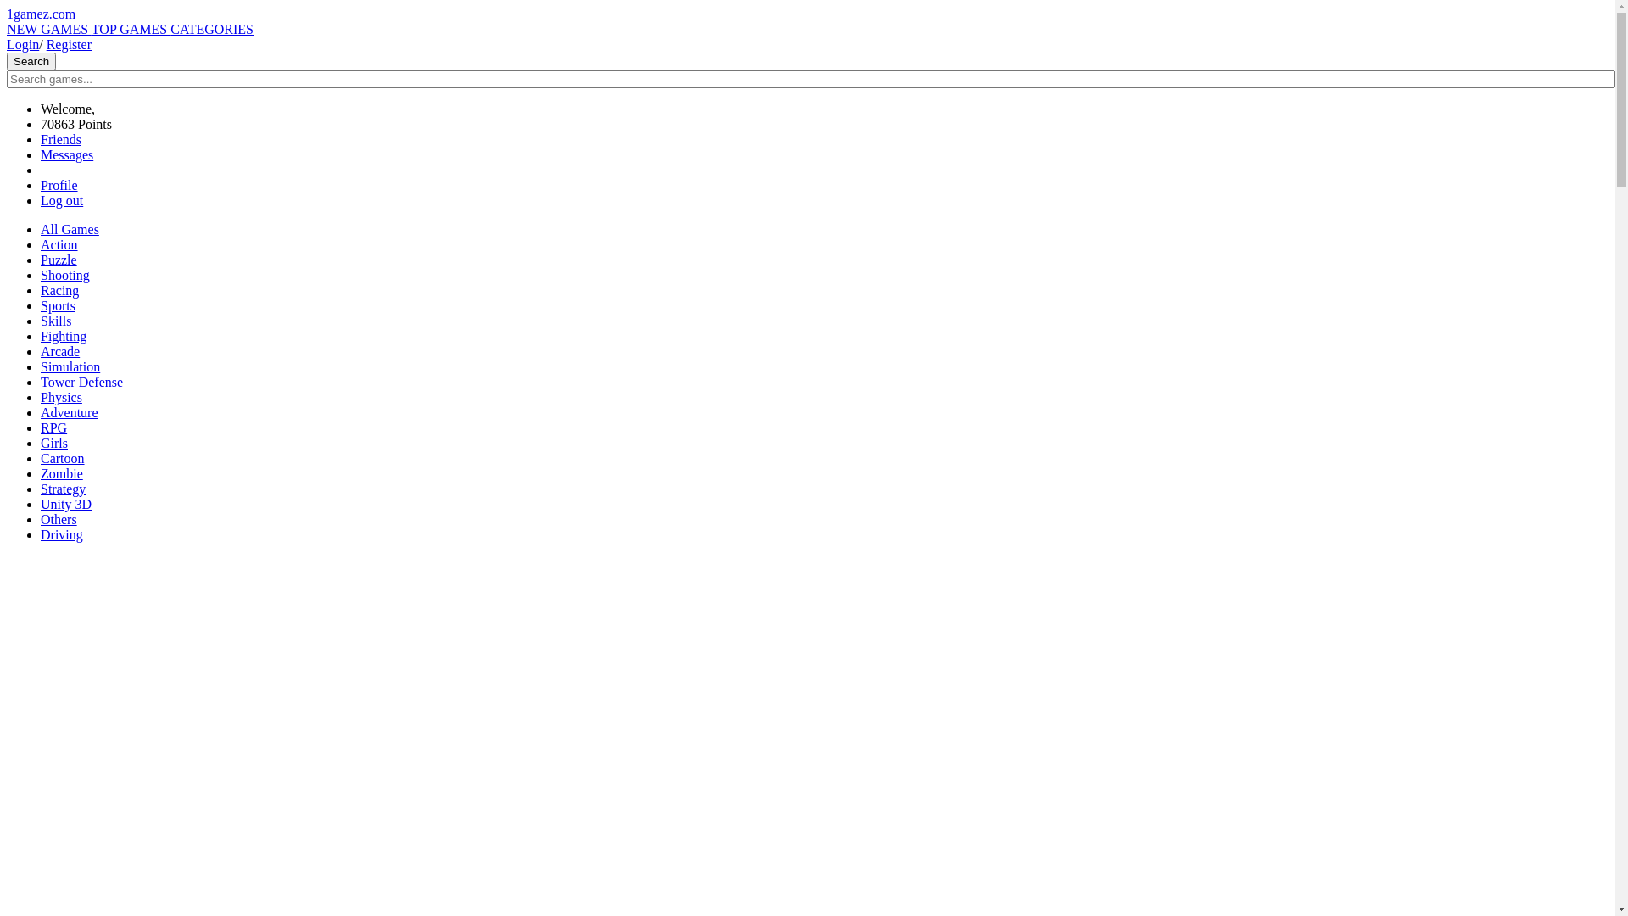 Image resolution: width=1628 pixels, height=916 pixels. I want to click on Arcade, so click(60, 351).